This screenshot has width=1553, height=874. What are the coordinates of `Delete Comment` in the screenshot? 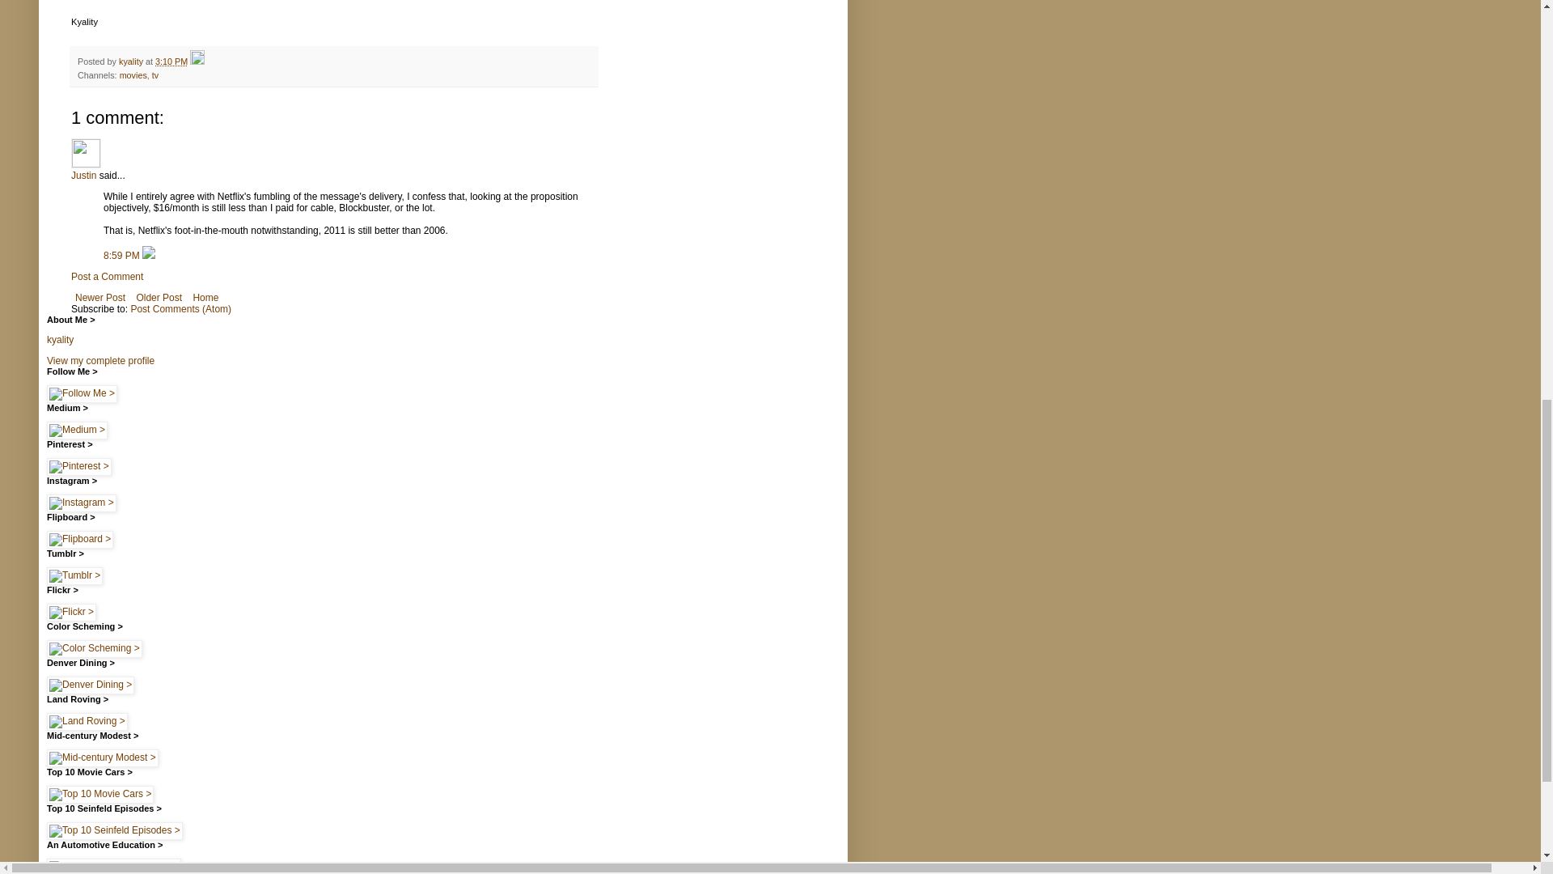 It's located at (149, 255).